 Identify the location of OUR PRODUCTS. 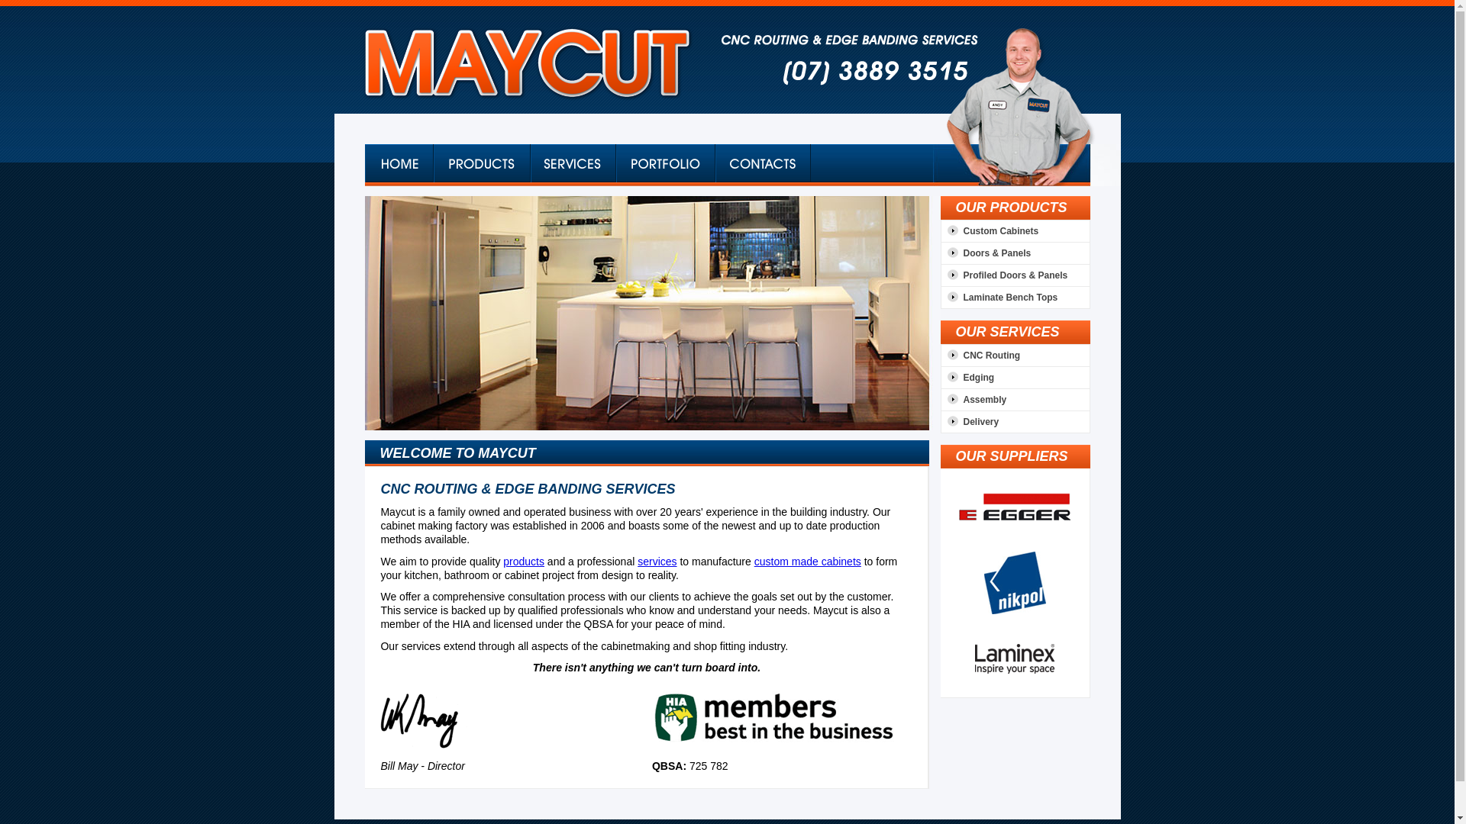
(1012, 208).